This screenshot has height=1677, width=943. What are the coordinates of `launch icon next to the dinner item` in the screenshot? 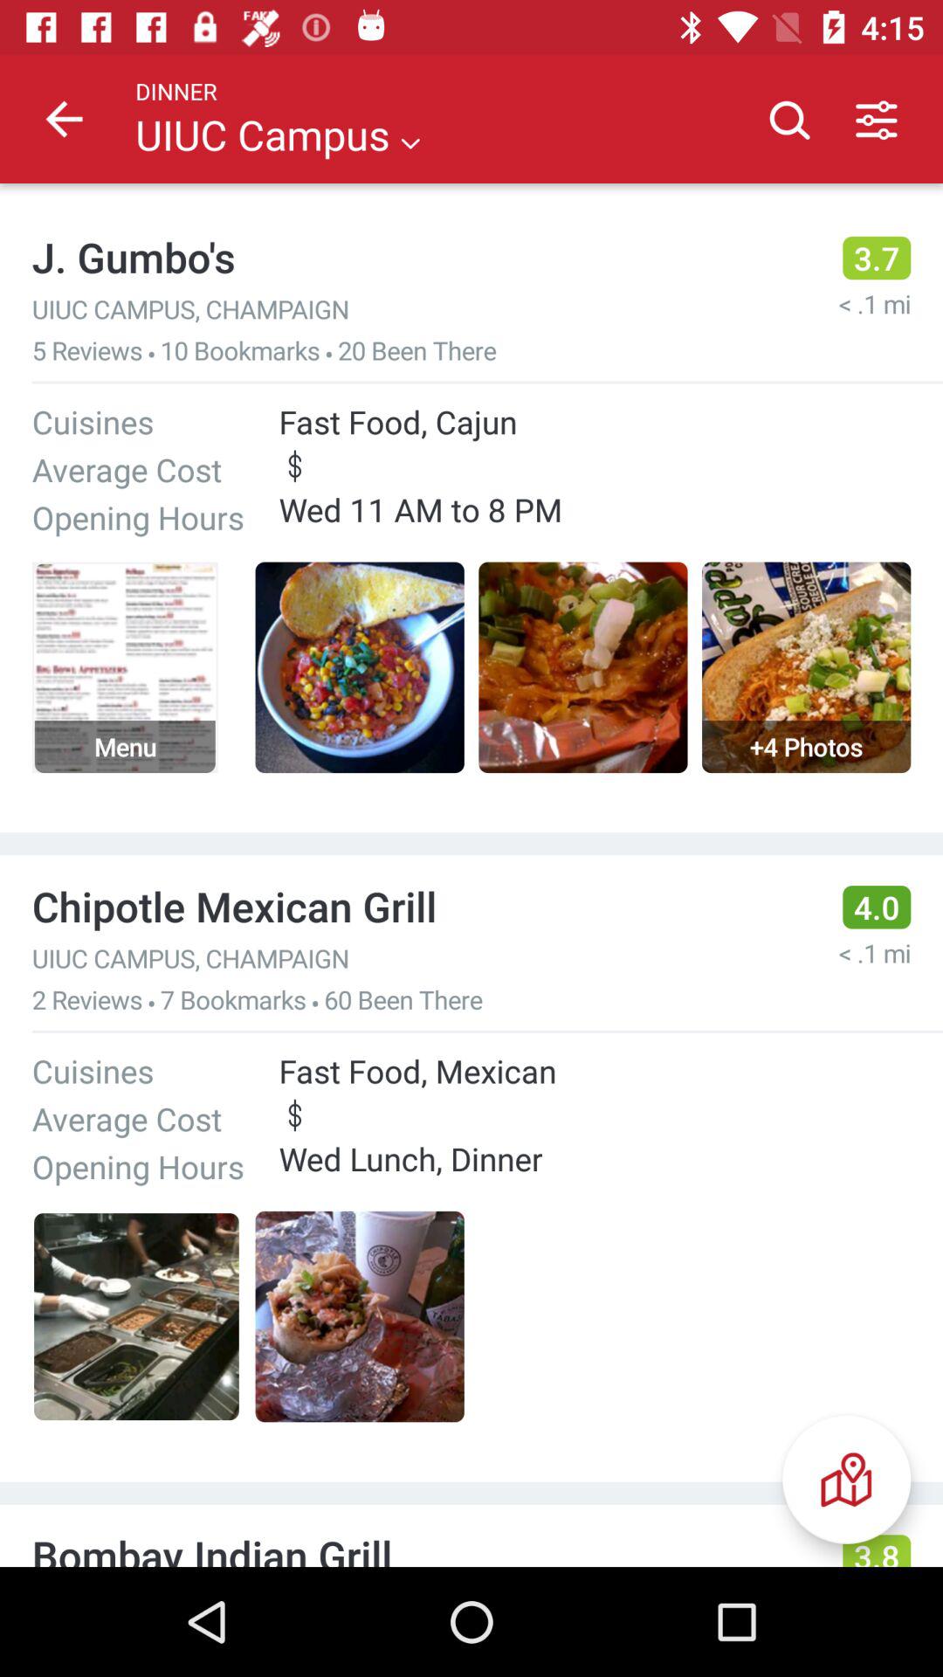 It's located at (64, 119).